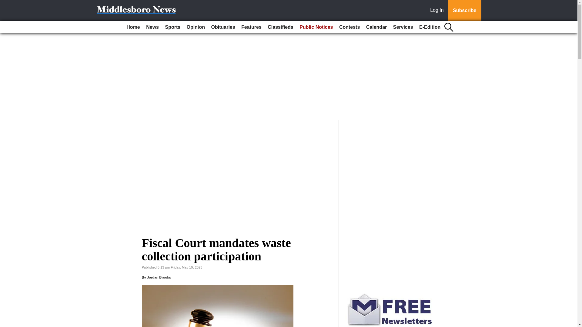 The width and height of the screenshot is (582, 327). What do you see at coordinates (133, 27) in the screenshot?
I see `Home` at bounding box center [133, 27].